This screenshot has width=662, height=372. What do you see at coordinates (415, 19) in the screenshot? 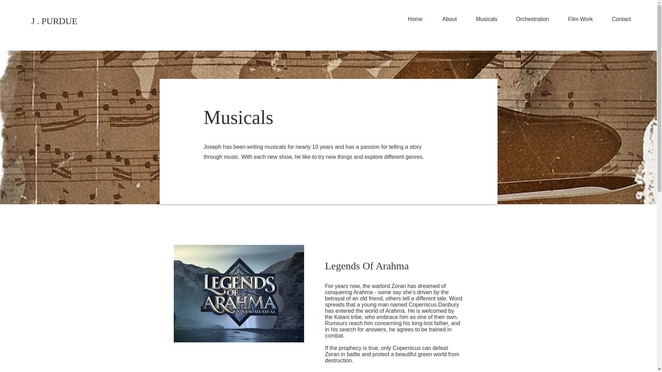
I see `Home` at bounding box center [415, 19].